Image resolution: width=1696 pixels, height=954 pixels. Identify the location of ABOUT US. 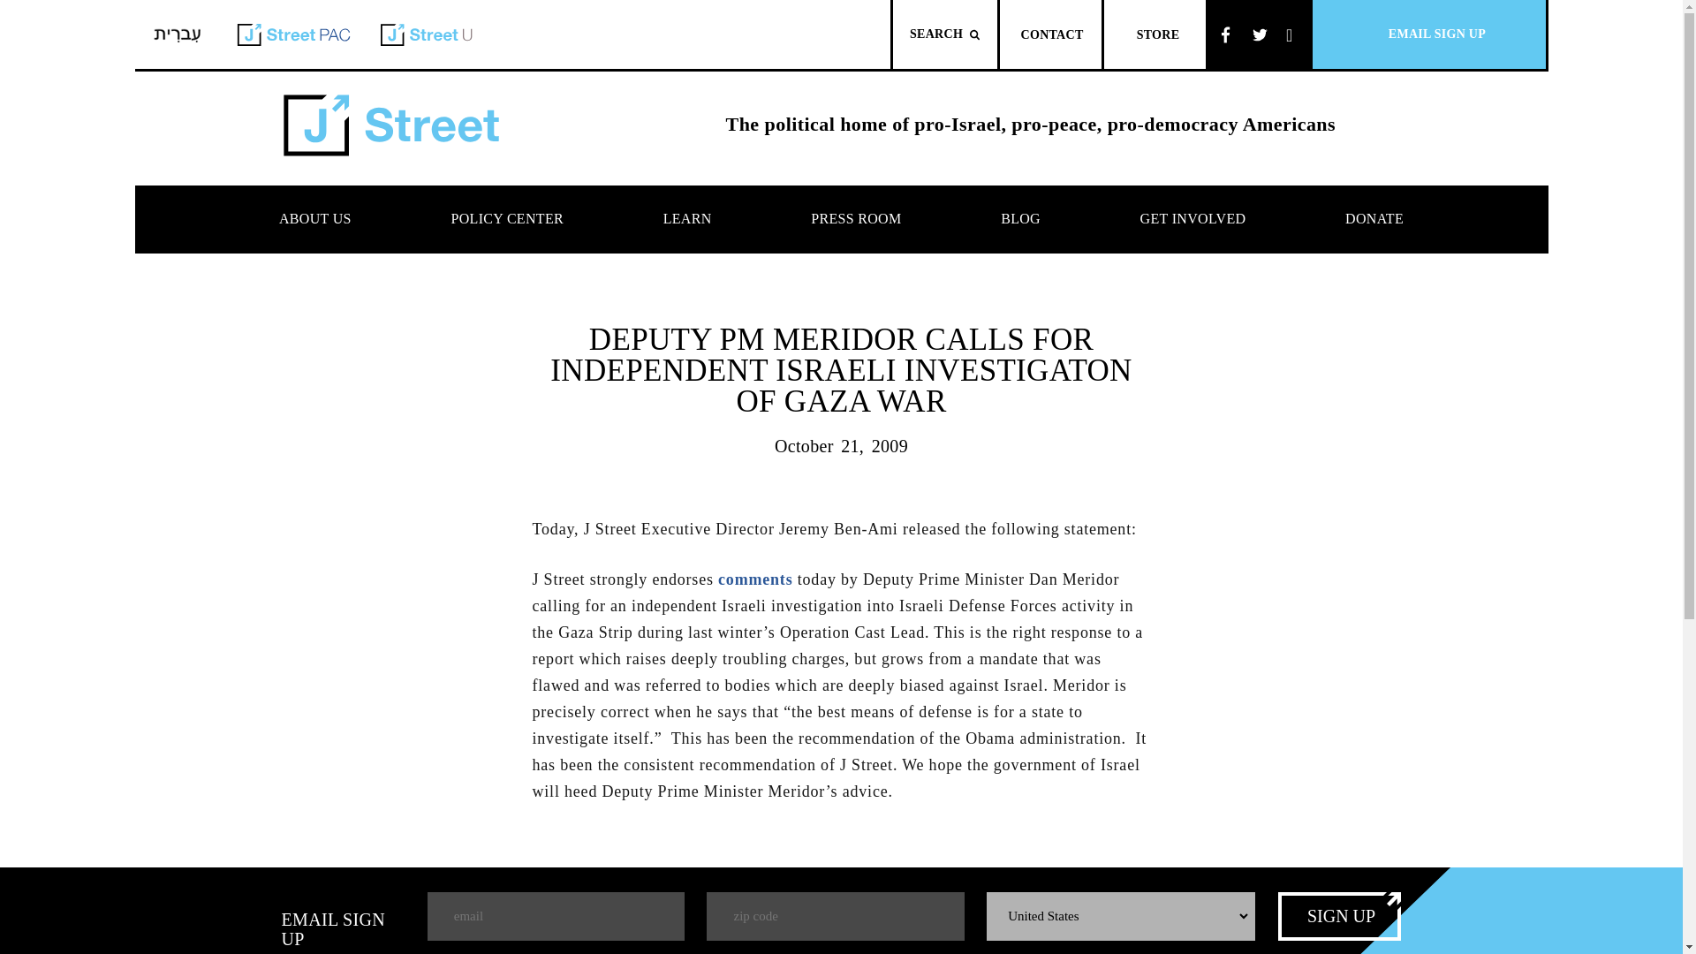
(315, 219).